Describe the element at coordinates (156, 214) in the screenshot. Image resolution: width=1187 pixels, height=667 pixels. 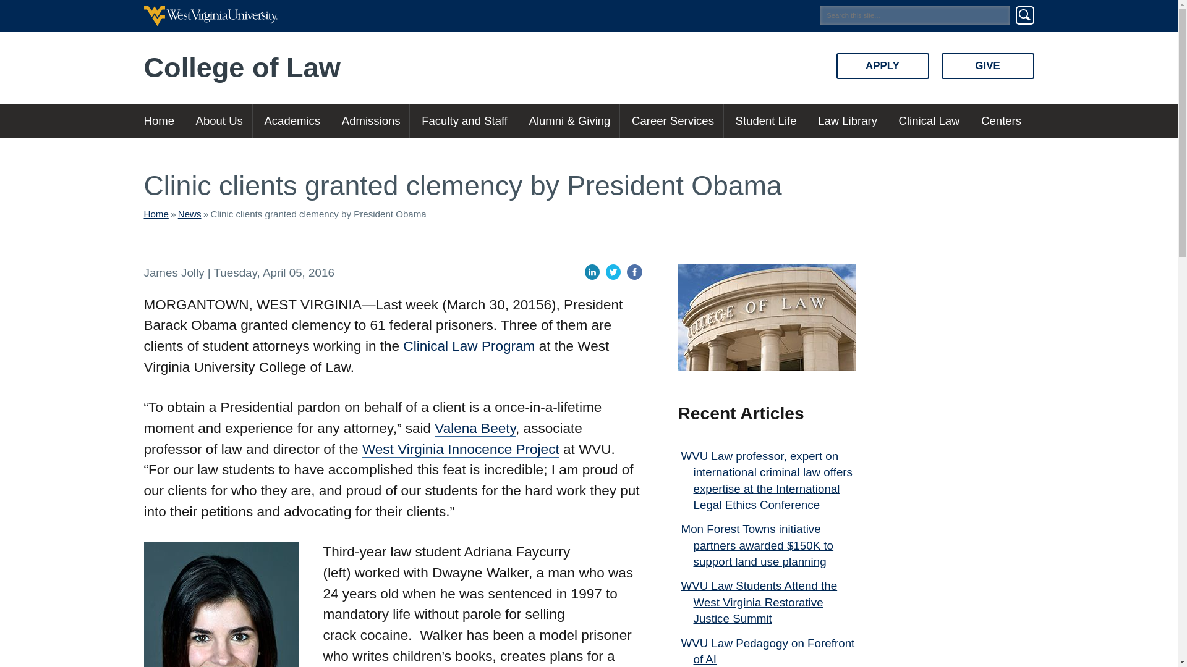
I see `Home` at that location.